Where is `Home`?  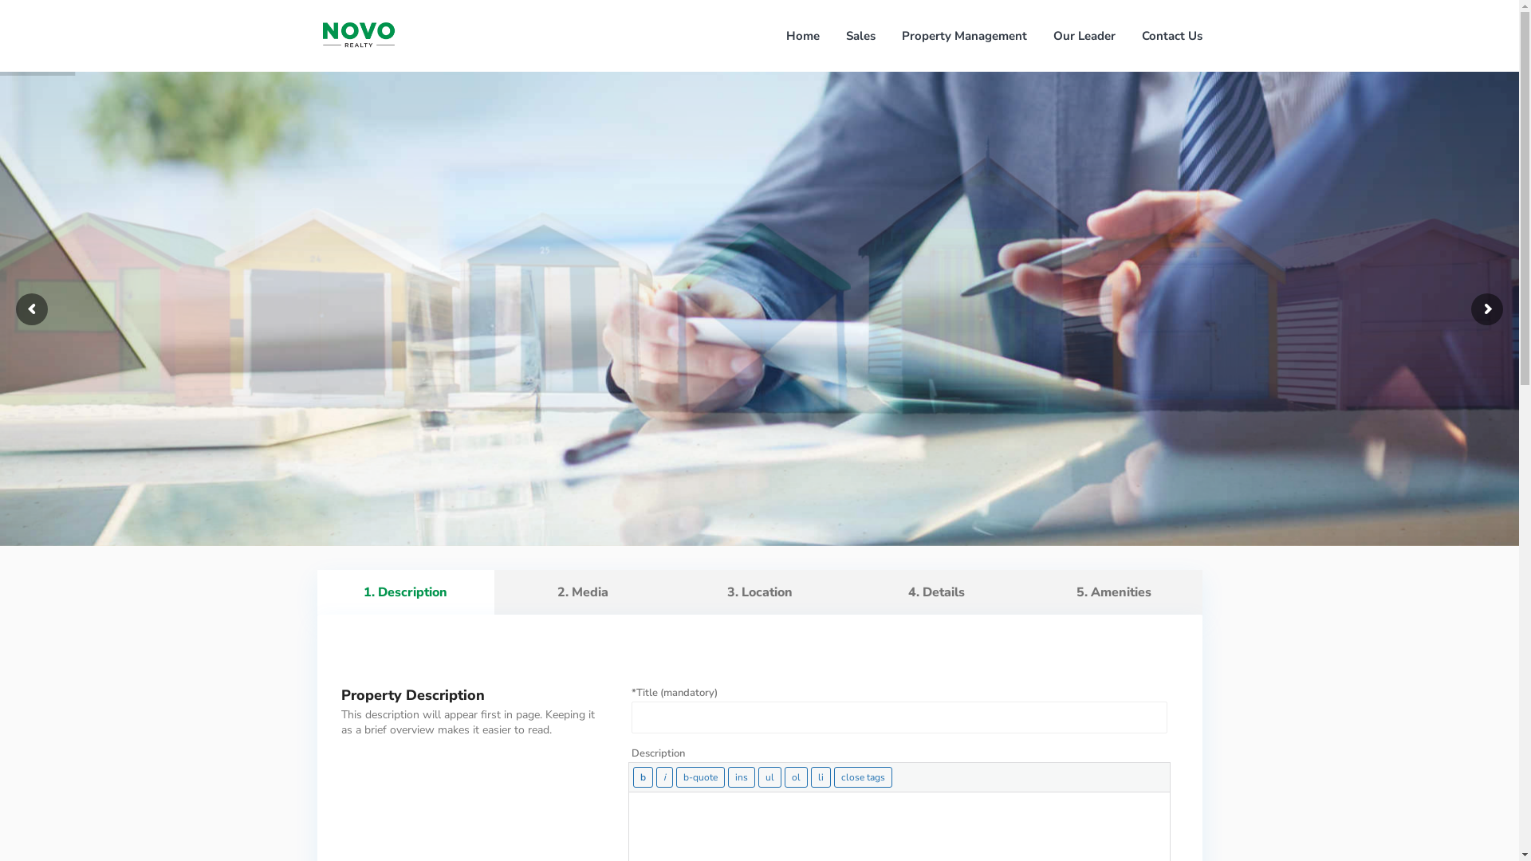 Home is located at coordinates (802, 36).